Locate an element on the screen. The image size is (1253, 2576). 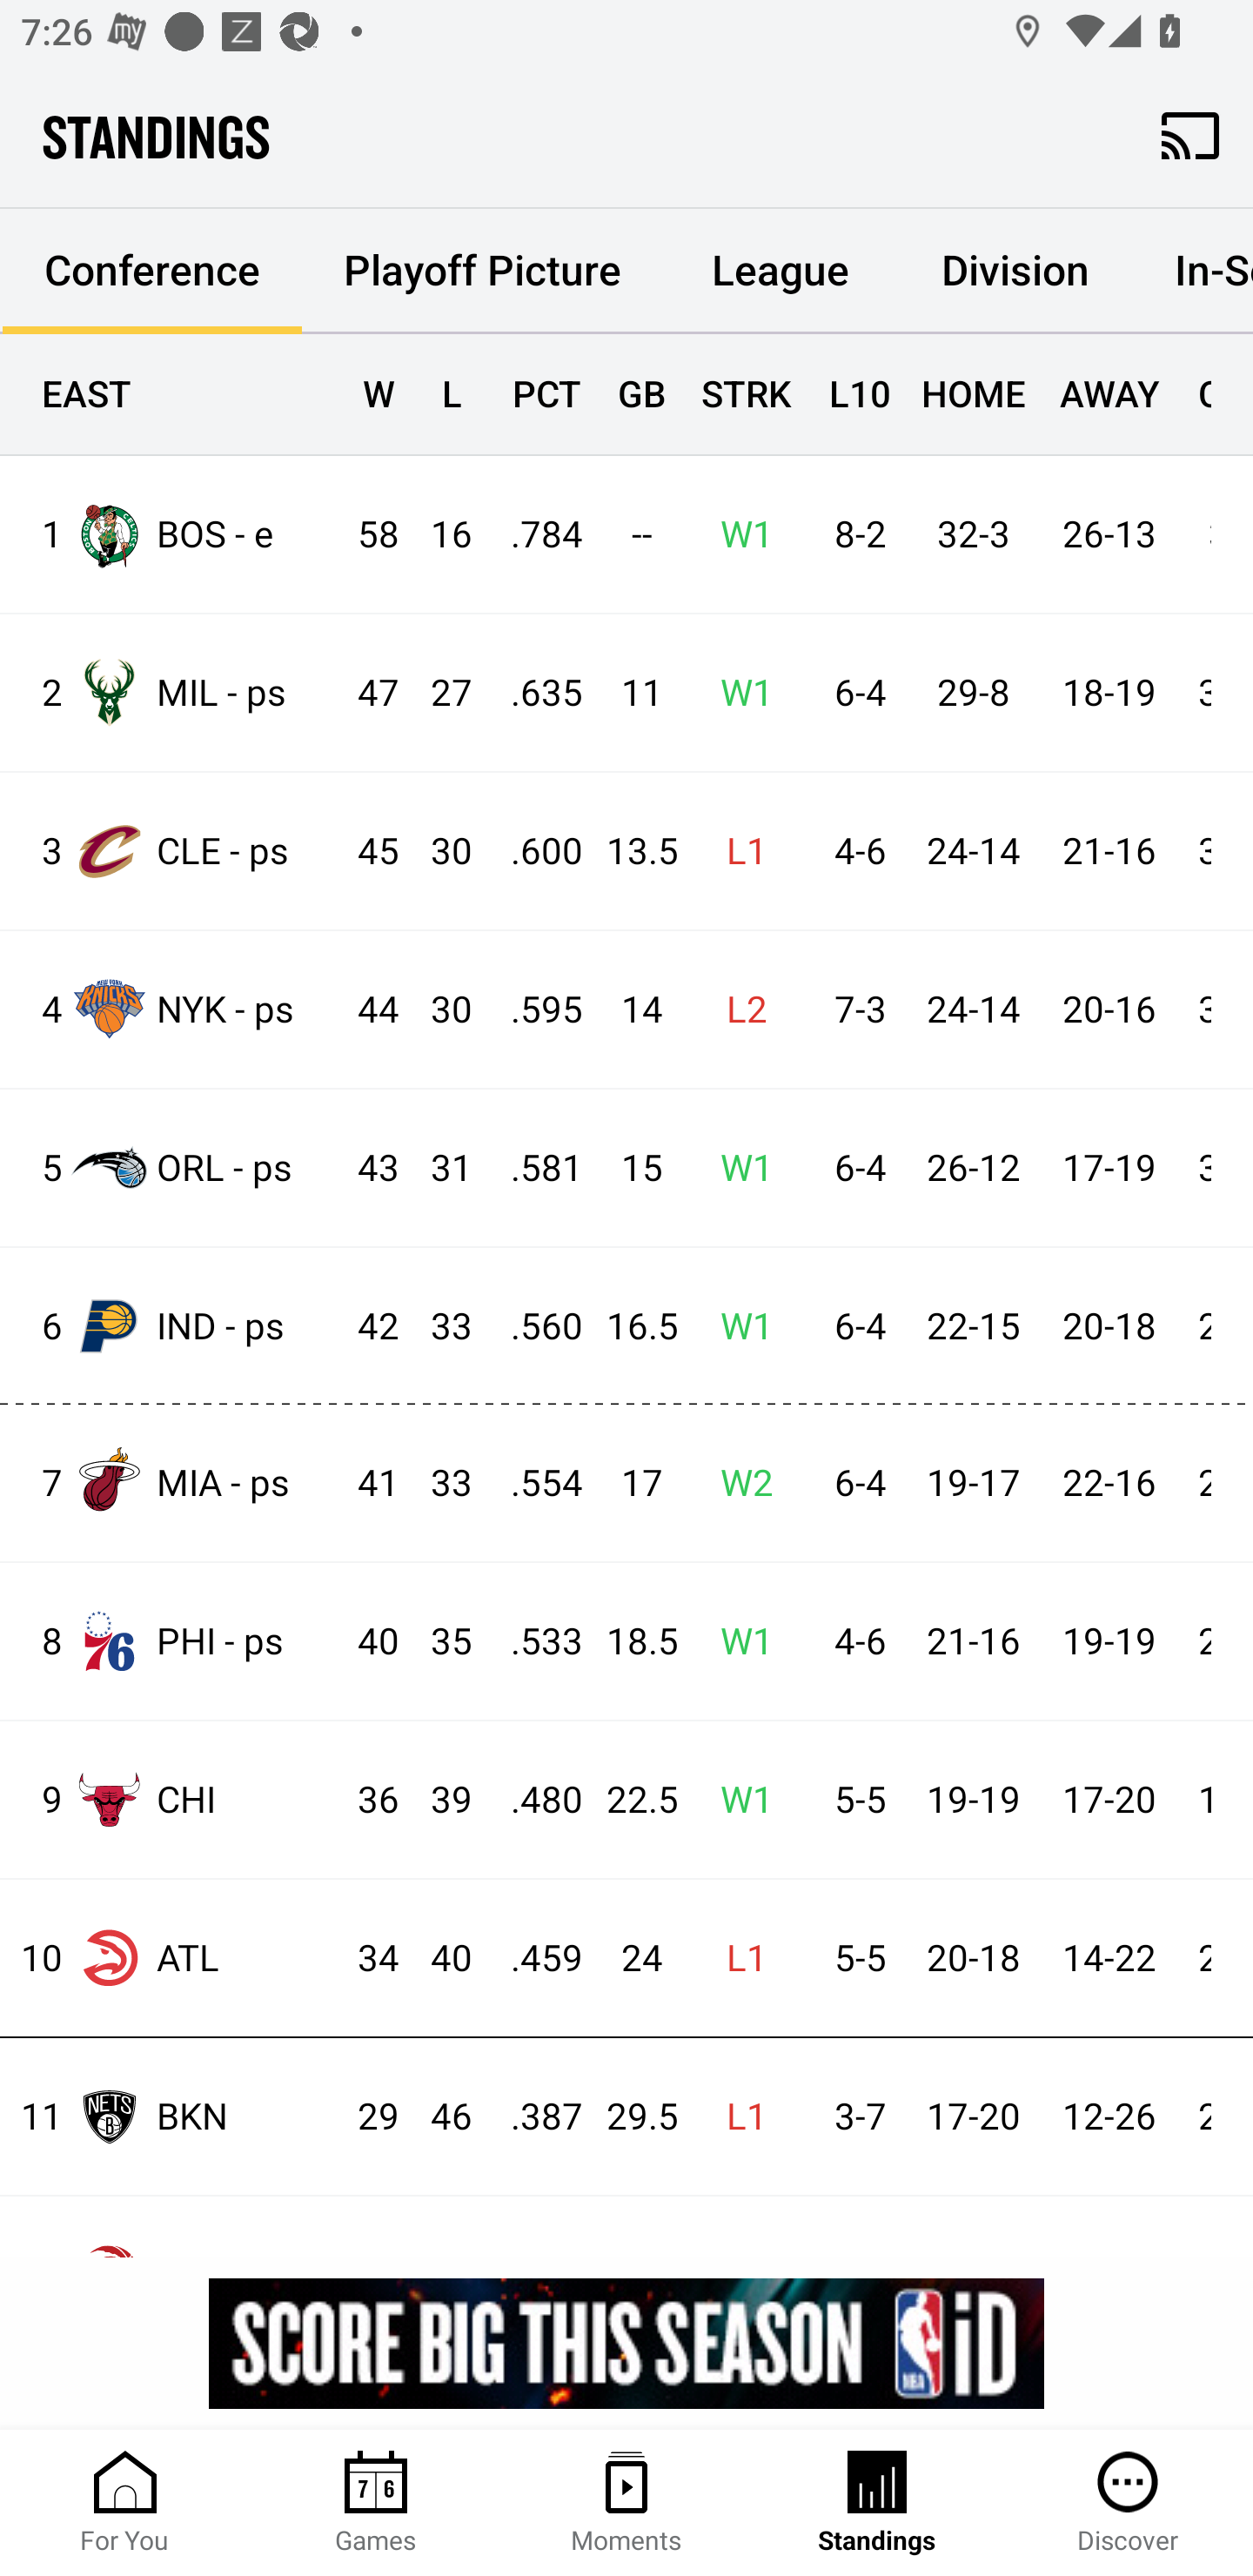
15 is located at coordinates (628, 1168).